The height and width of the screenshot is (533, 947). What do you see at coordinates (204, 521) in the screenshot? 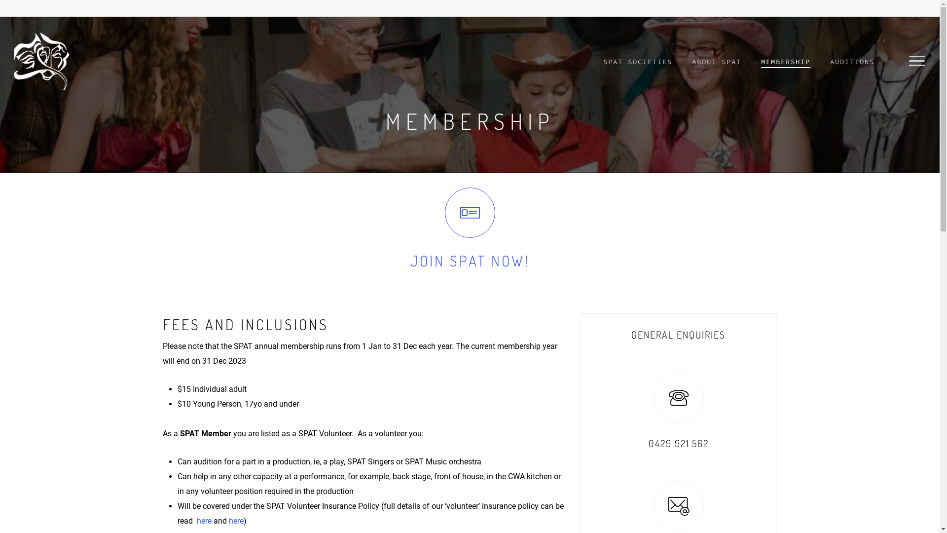
I see `here` at bounding box center [204, 521].